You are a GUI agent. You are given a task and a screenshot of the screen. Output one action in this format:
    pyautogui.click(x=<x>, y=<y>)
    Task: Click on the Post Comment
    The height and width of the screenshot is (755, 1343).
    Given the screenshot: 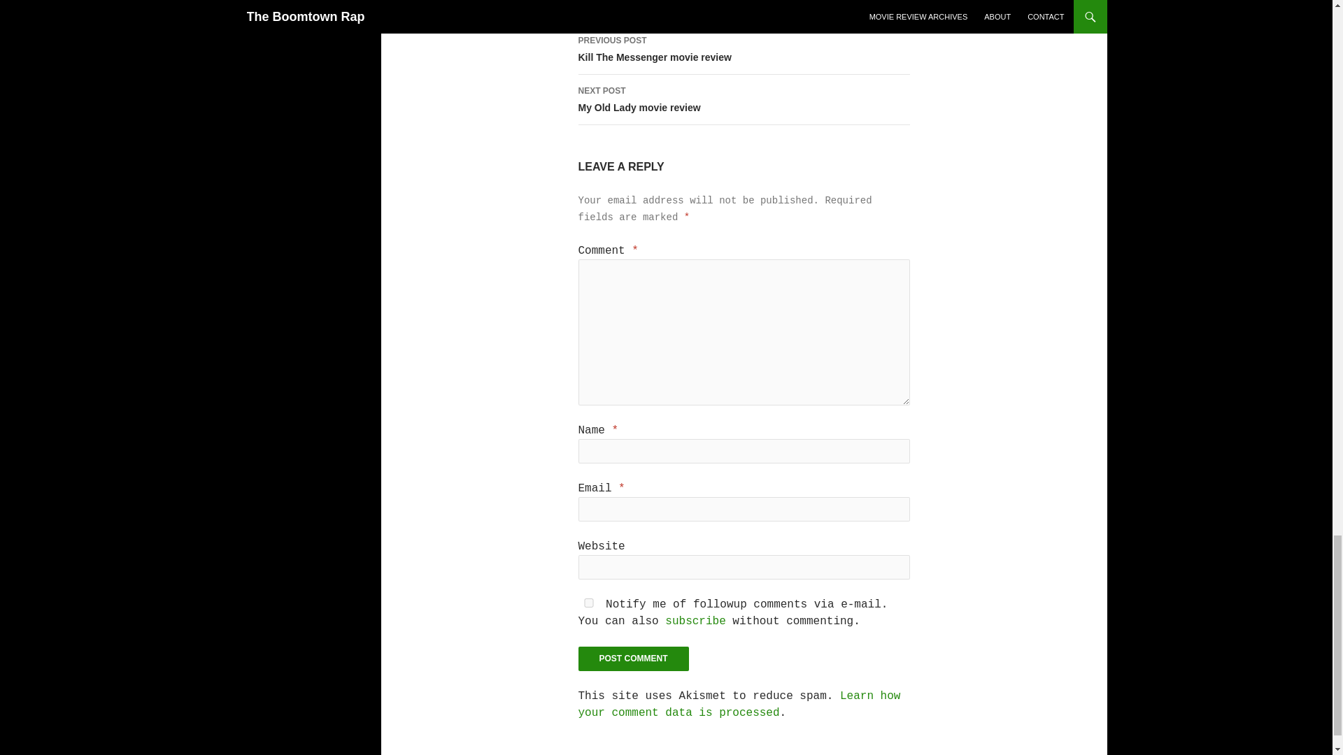 What is the action you would take?
    pyautogui.click(x=632, y=659)
    